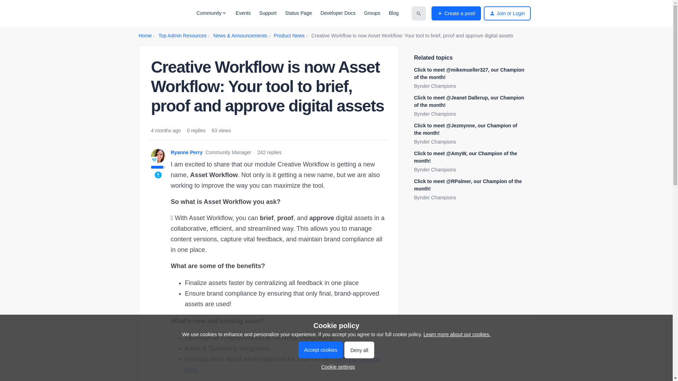  What do you see at coordinates (393, 13) in the screenshot?
I see `Blog` at bounding box center [393, 13].